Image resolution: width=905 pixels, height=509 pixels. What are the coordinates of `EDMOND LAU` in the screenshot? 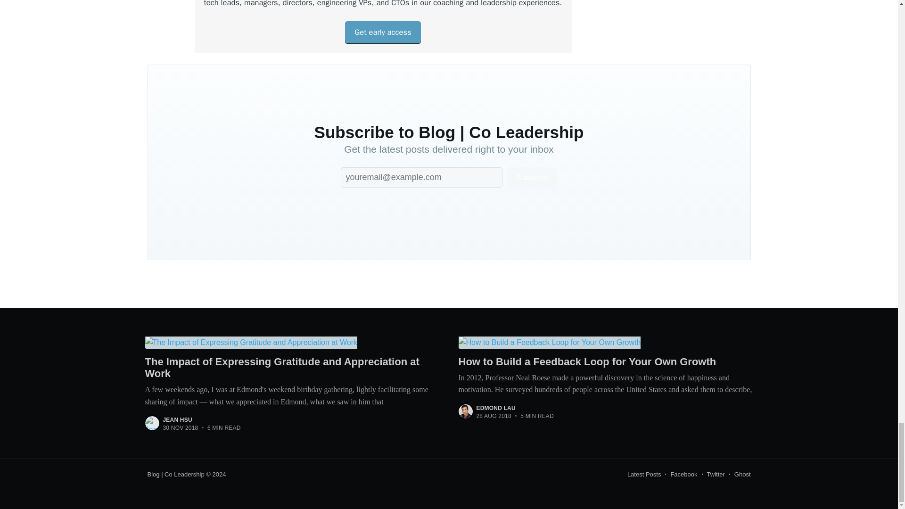 It's located at (495, 408).